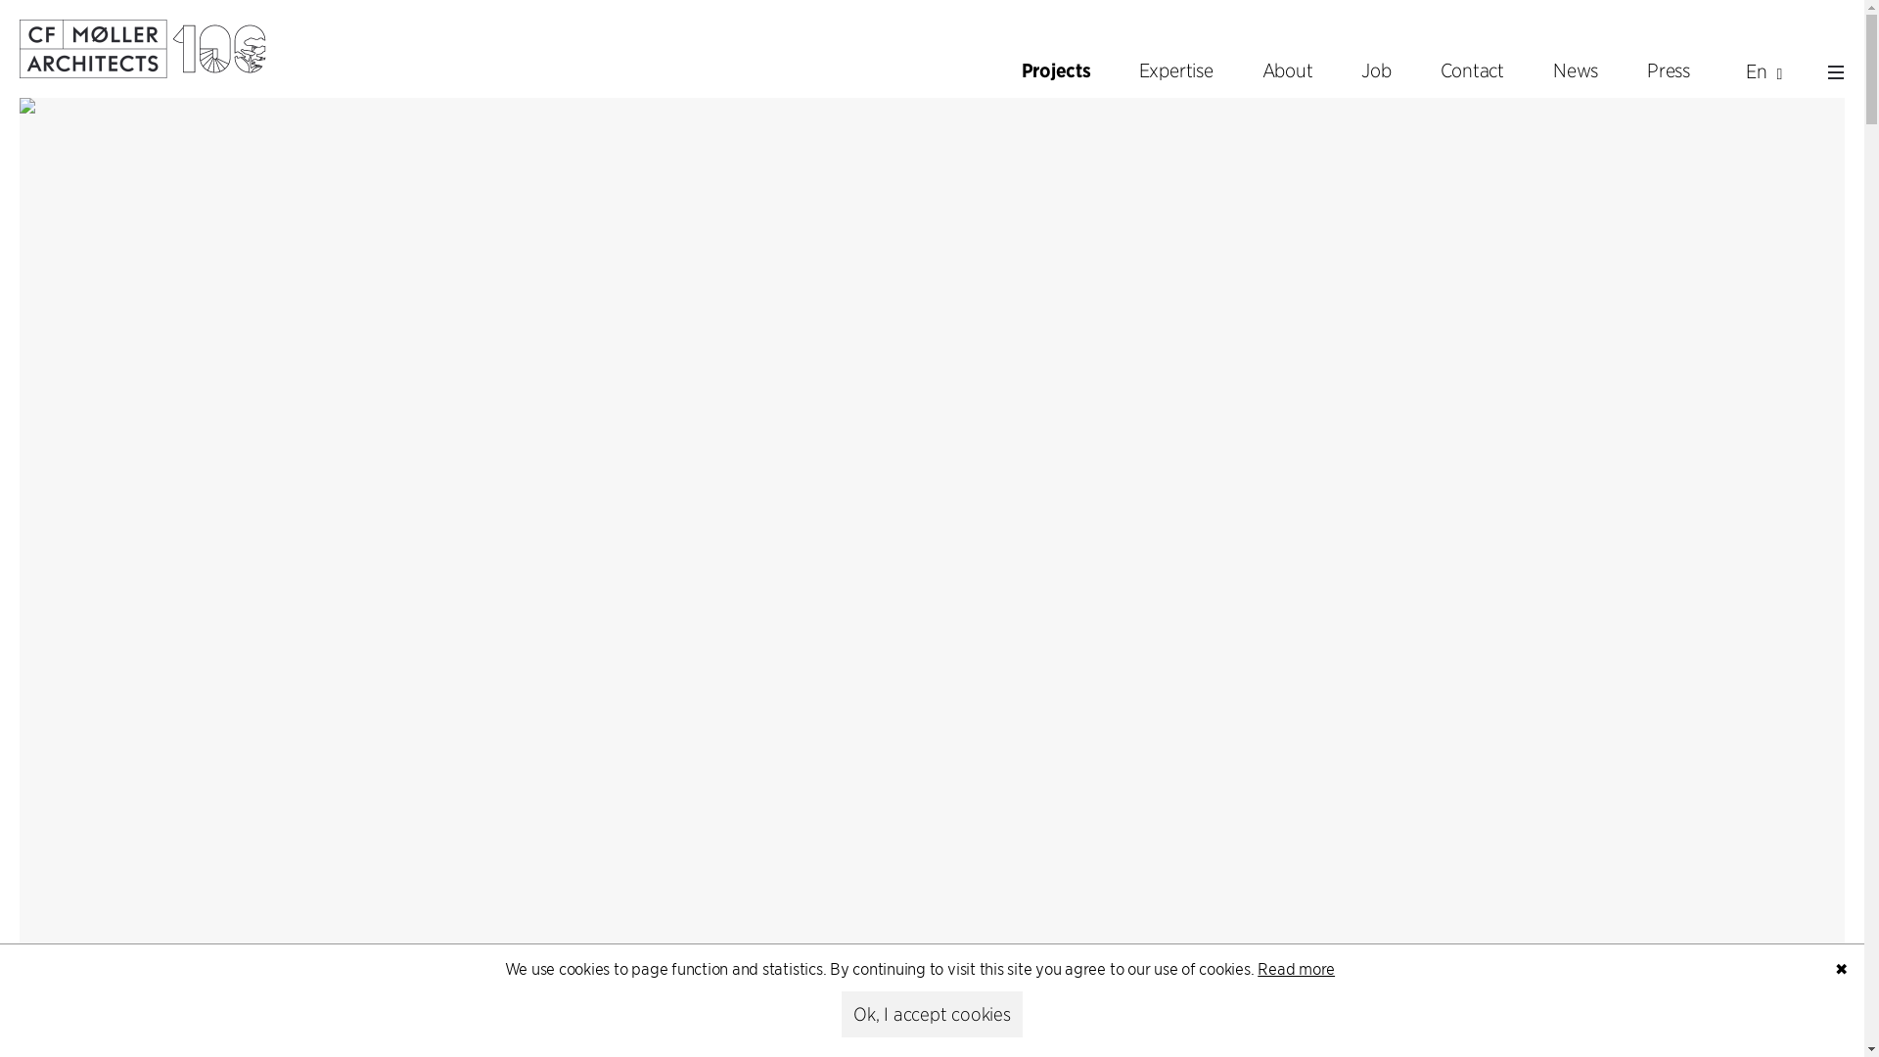 Image resolution: width=1879 pixels, height=1057 pixels. What do you see at coordinates (1176, 71) in the screenshot?
I see `Expertise` at bounding box center [1176, 71].